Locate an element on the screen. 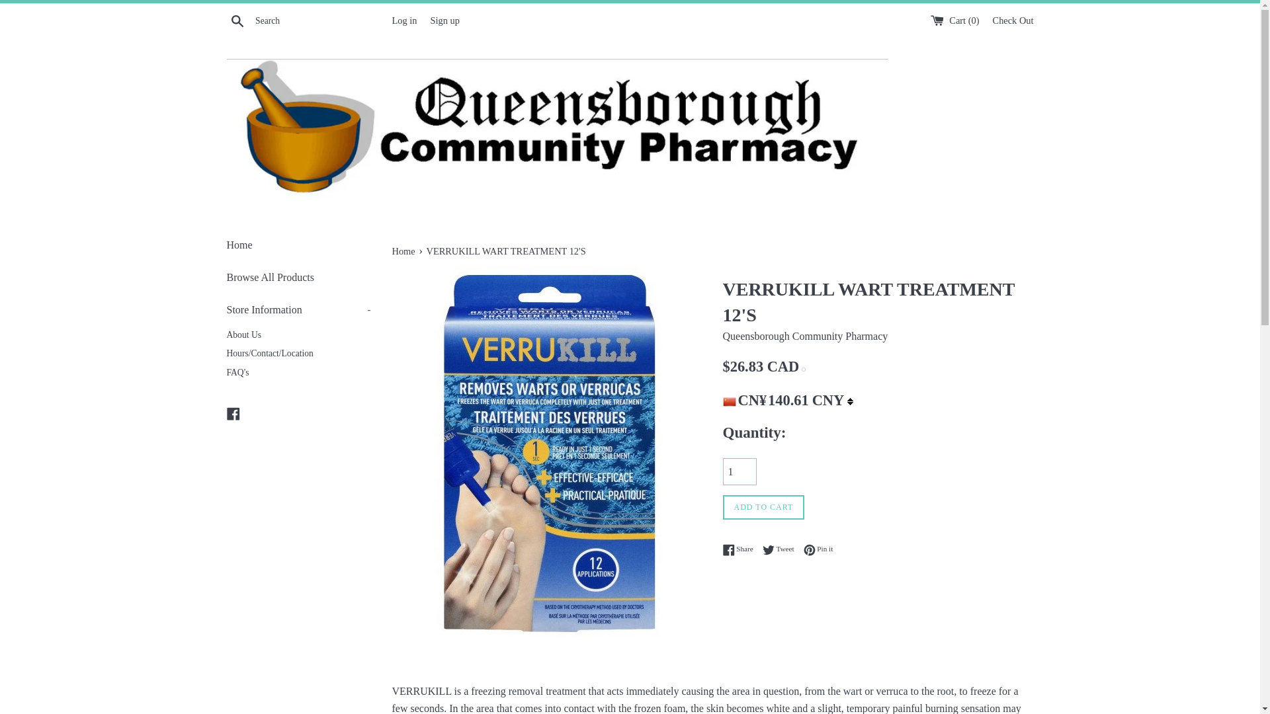 The image size is (1270, 714). Facebook is located at coordinates (741, 549).